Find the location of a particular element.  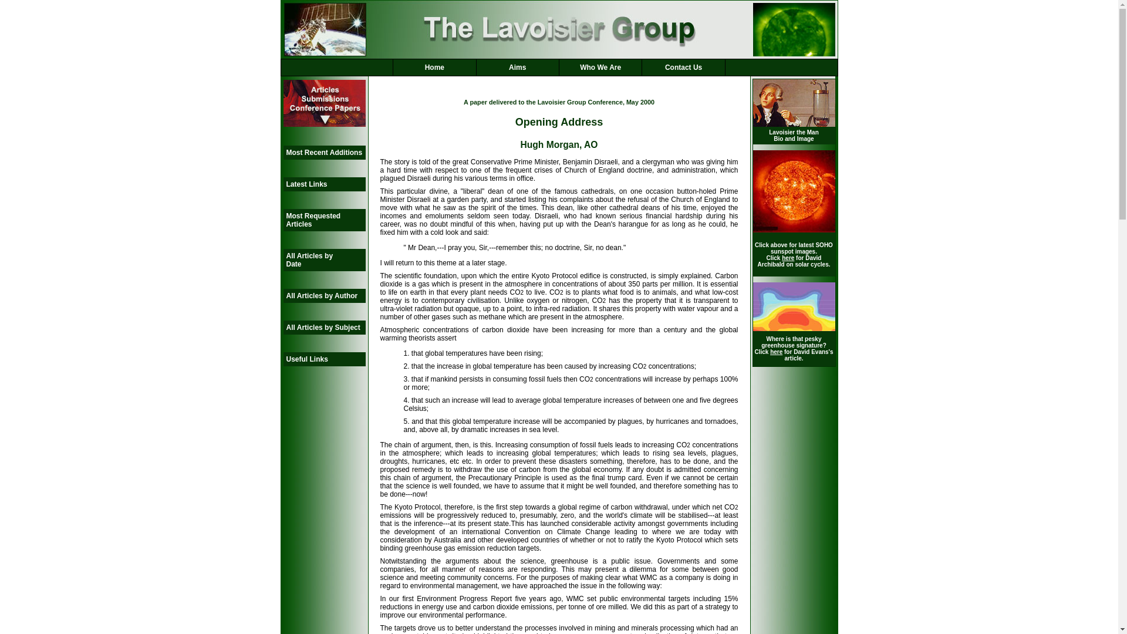

Aims is located at coordinates (518, 68).